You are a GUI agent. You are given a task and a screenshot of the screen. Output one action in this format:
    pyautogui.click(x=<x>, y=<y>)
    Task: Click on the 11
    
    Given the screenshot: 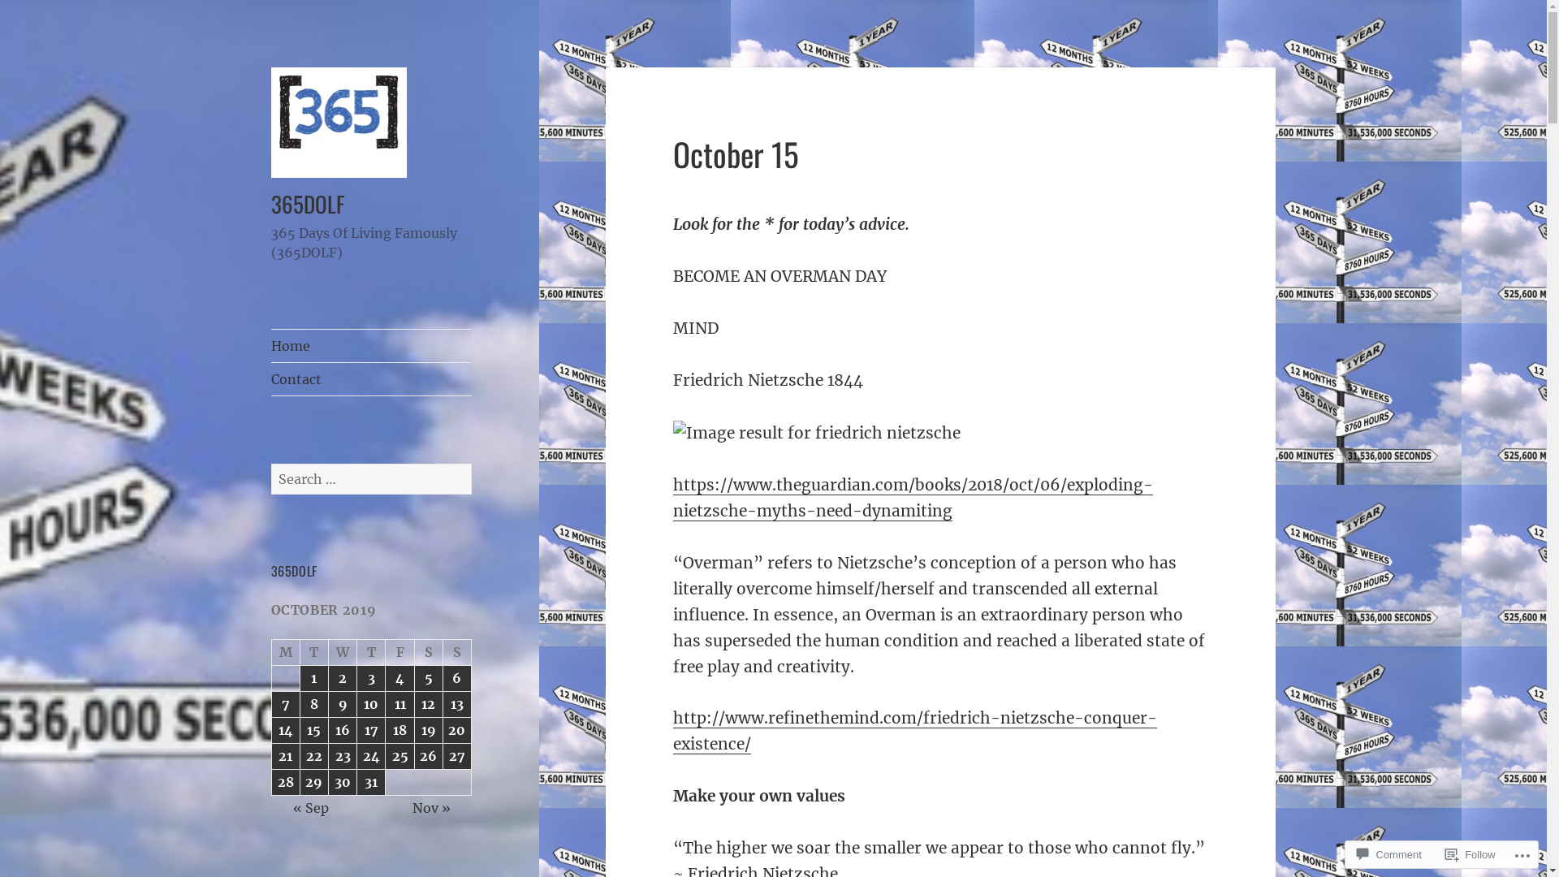 What is the action you would take?
    pyautogui.click(x=399, y=704)
    